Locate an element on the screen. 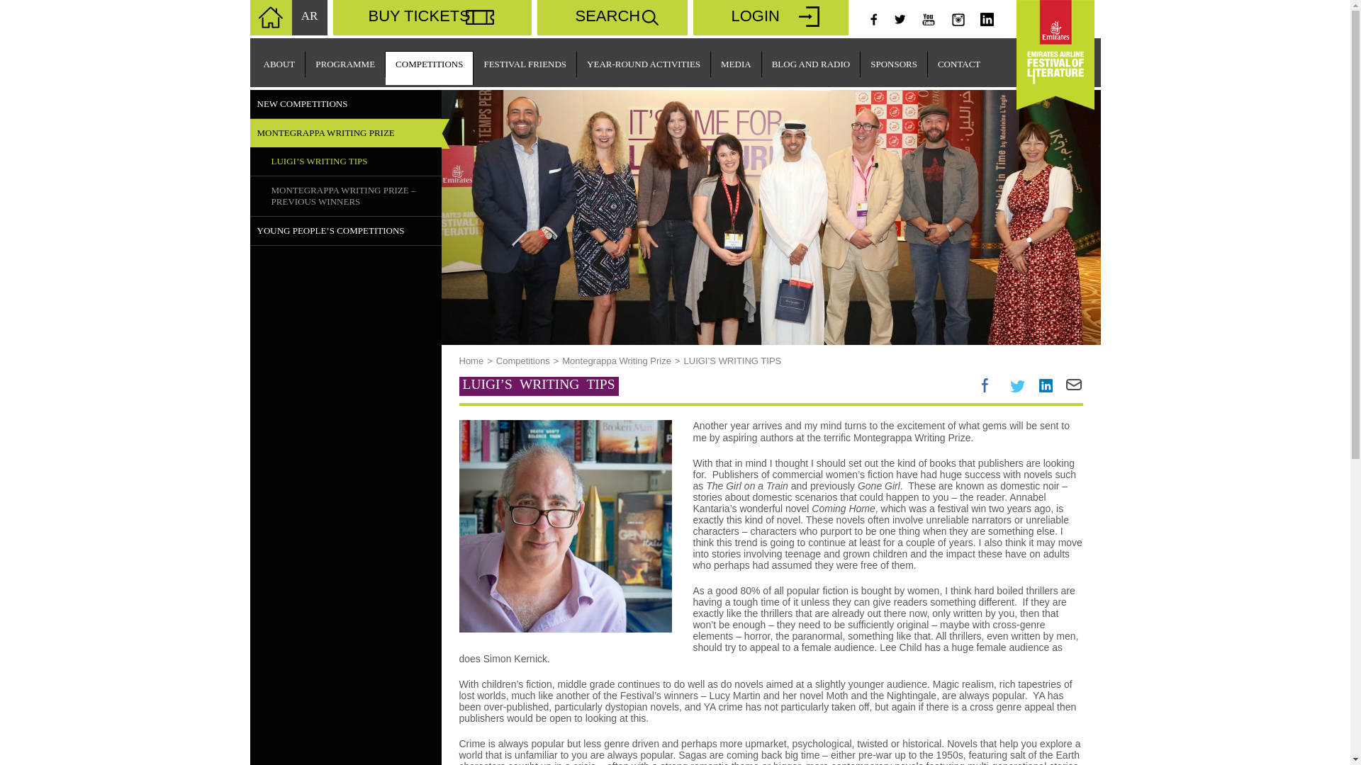 Image resolution: width=1361 pixels, height=765 pixels. PROGRAMME is located at coordinates (345, 64).